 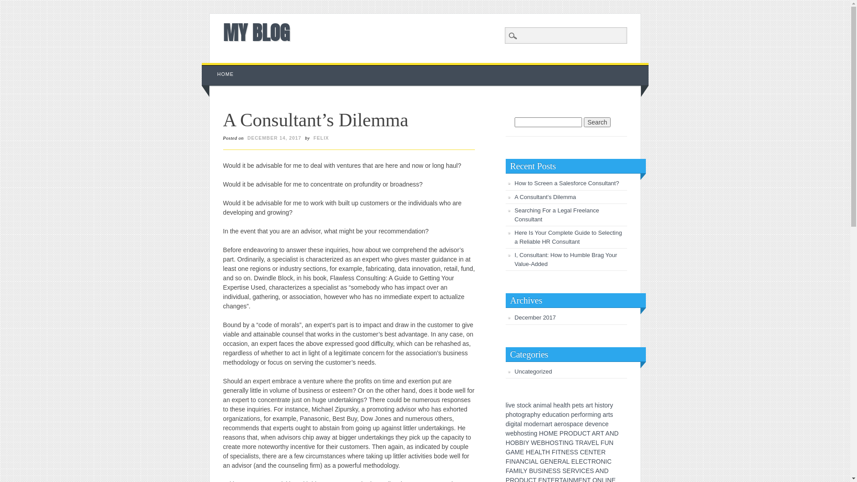 What do you see at coordinates (529, 405) in the screenshot?
I see `k` at bounding box center [529, 405].